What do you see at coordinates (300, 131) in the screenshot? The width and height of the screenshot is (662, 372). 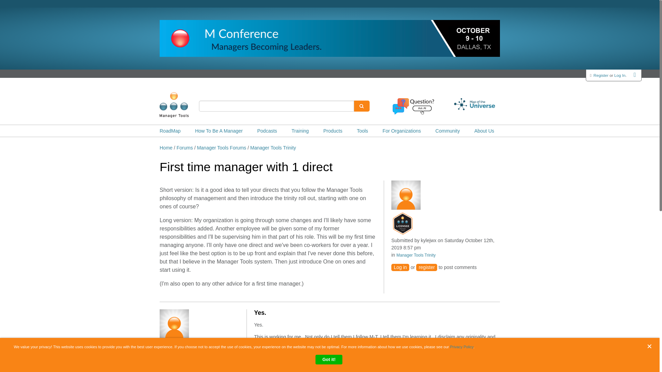 I see `Training` at bounding box center [300, 131].